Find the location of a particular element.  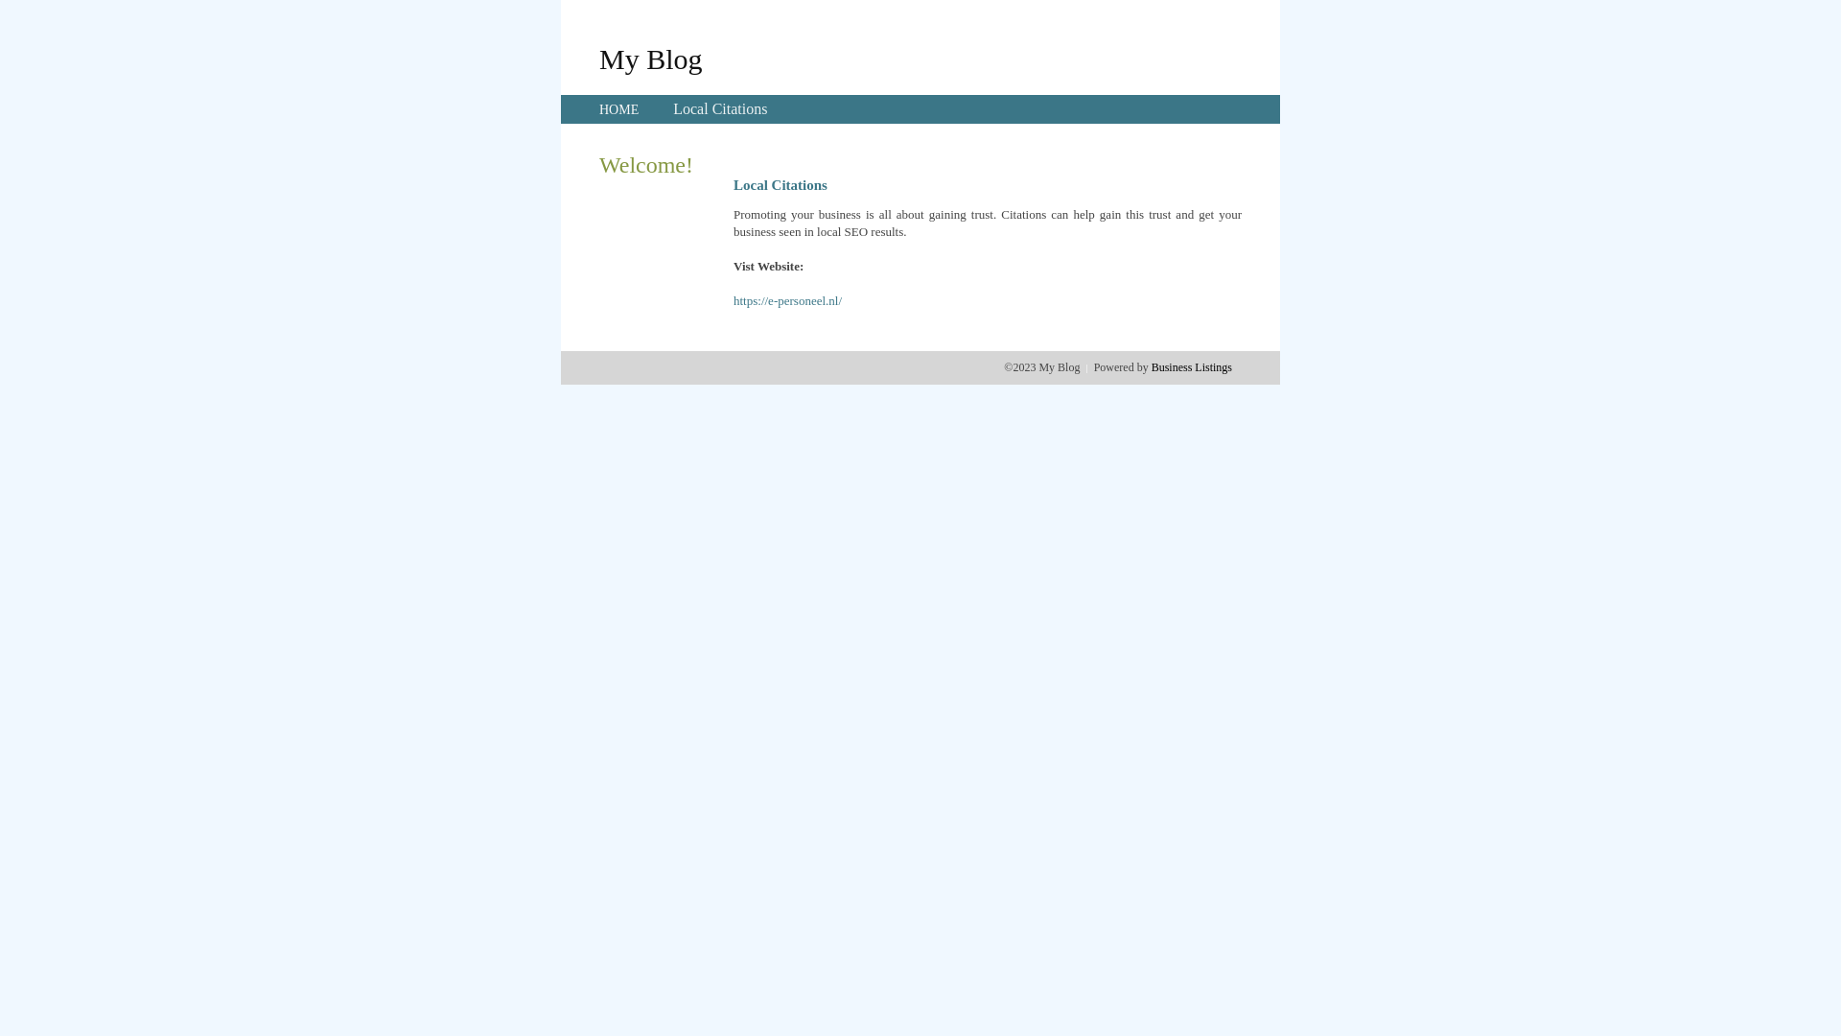

Local Citations is located at coordinates (720, 109).